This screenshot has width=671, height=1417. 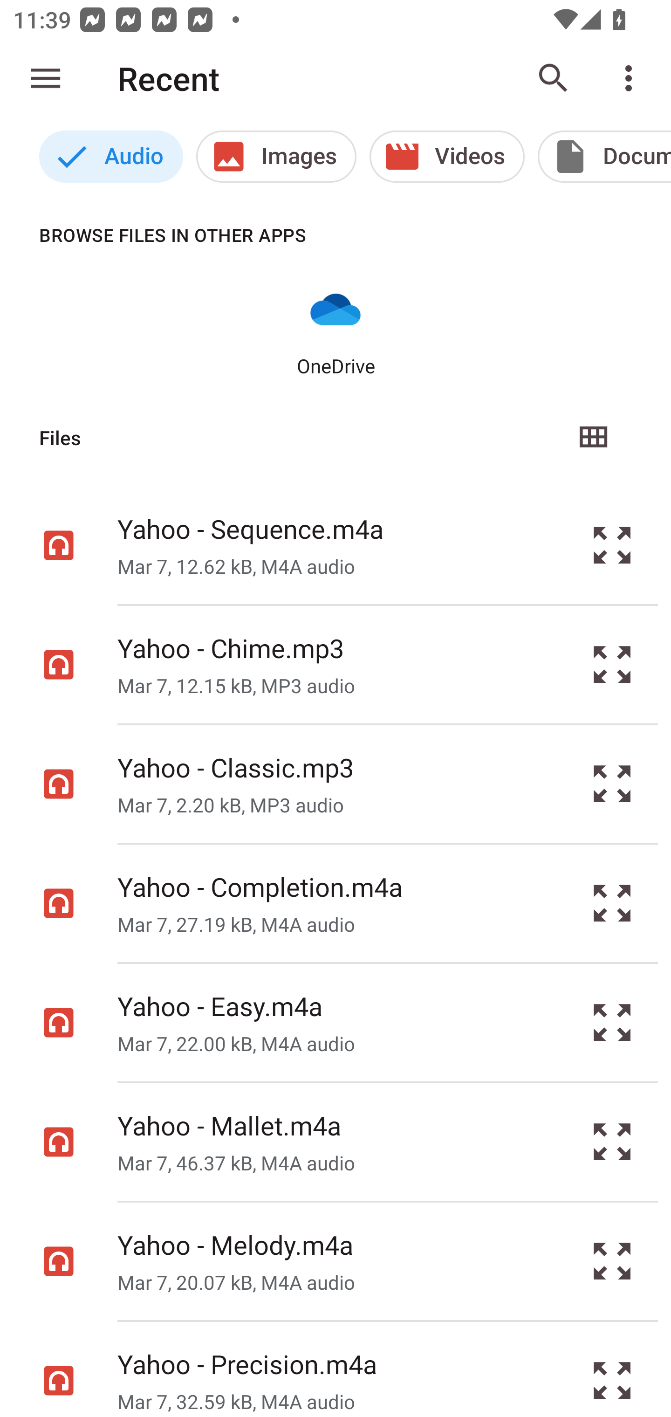 What do you see at coordinates (111, 157) in the screenshot?
I see `Audio` at bounding box center [111, 157].